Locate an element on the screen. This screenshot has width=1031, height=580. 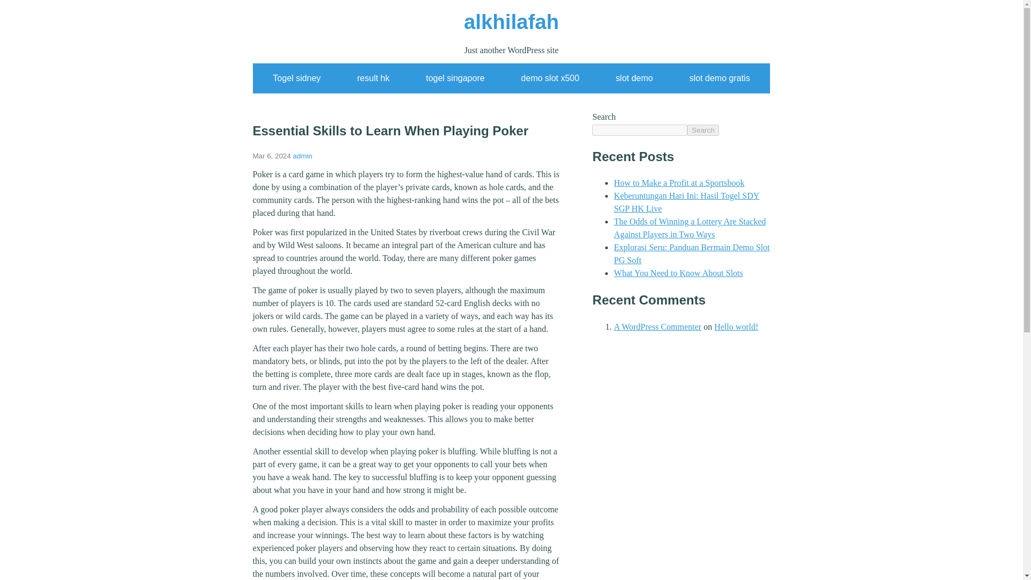
admin is located at coordinates (302, 156).